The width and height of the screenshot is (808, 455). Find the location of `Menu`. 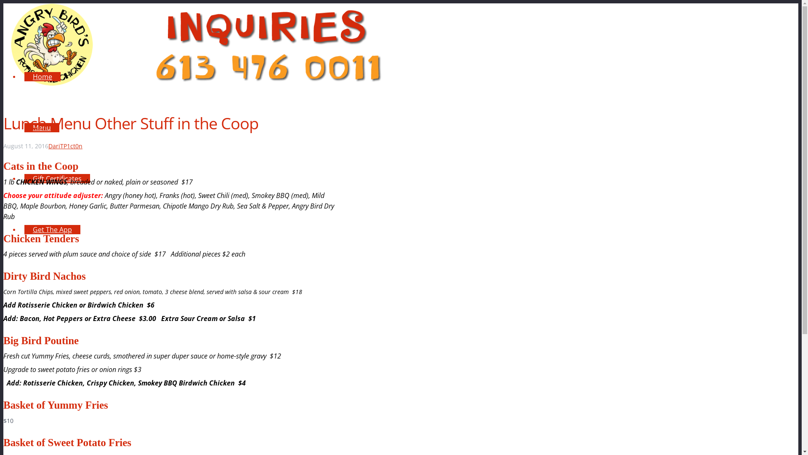

Menu is located at coordinates (42, 128).